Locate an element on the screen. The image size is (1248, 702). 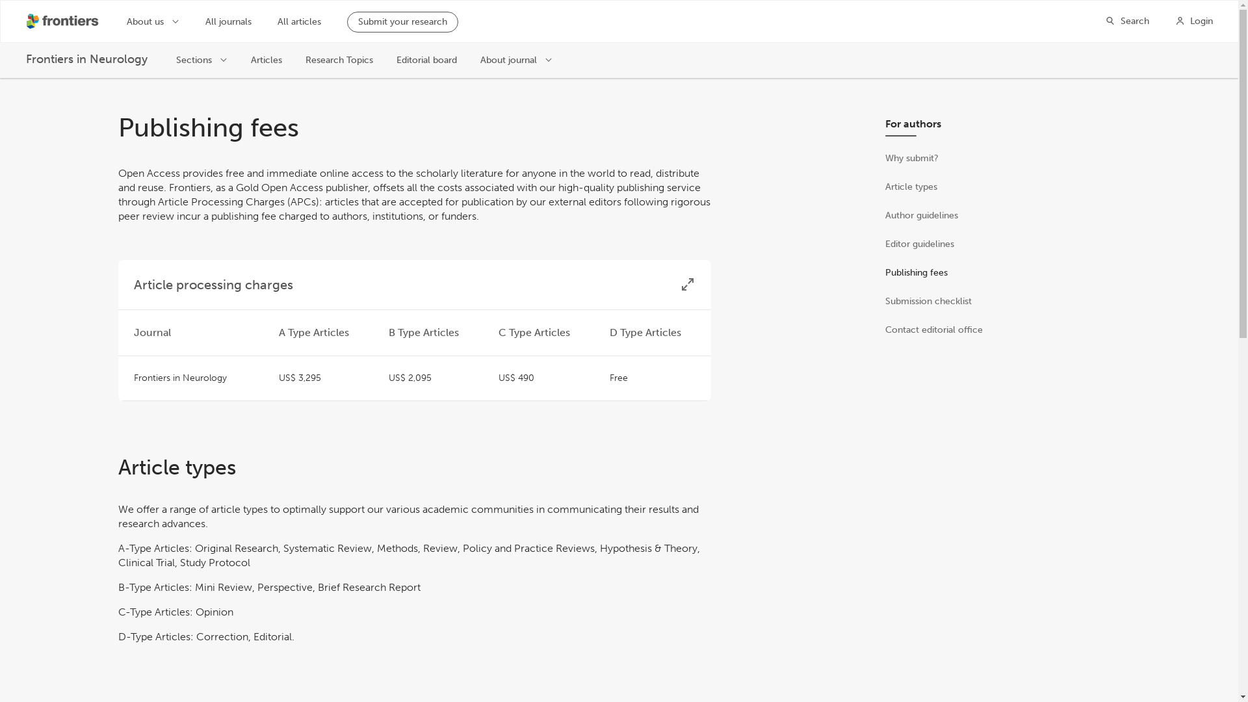
Login is located at coordinates (1194, 21).